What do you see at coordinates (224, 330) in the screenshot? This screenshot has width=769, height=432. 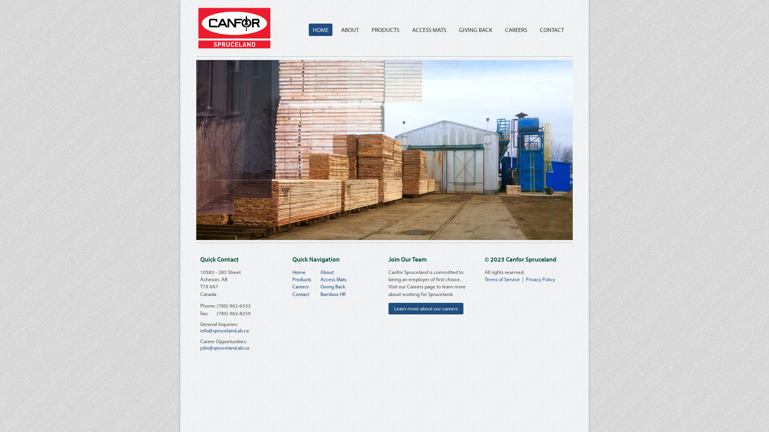 I see `info@spruceland.ab.ca` at bounding box center [224, 330].